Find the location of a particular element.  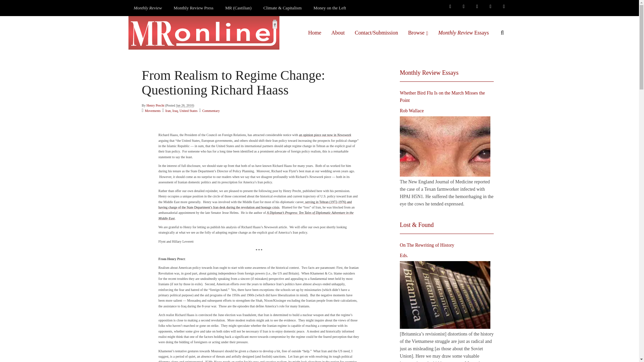

Browse is located at coordinates (418, 33).